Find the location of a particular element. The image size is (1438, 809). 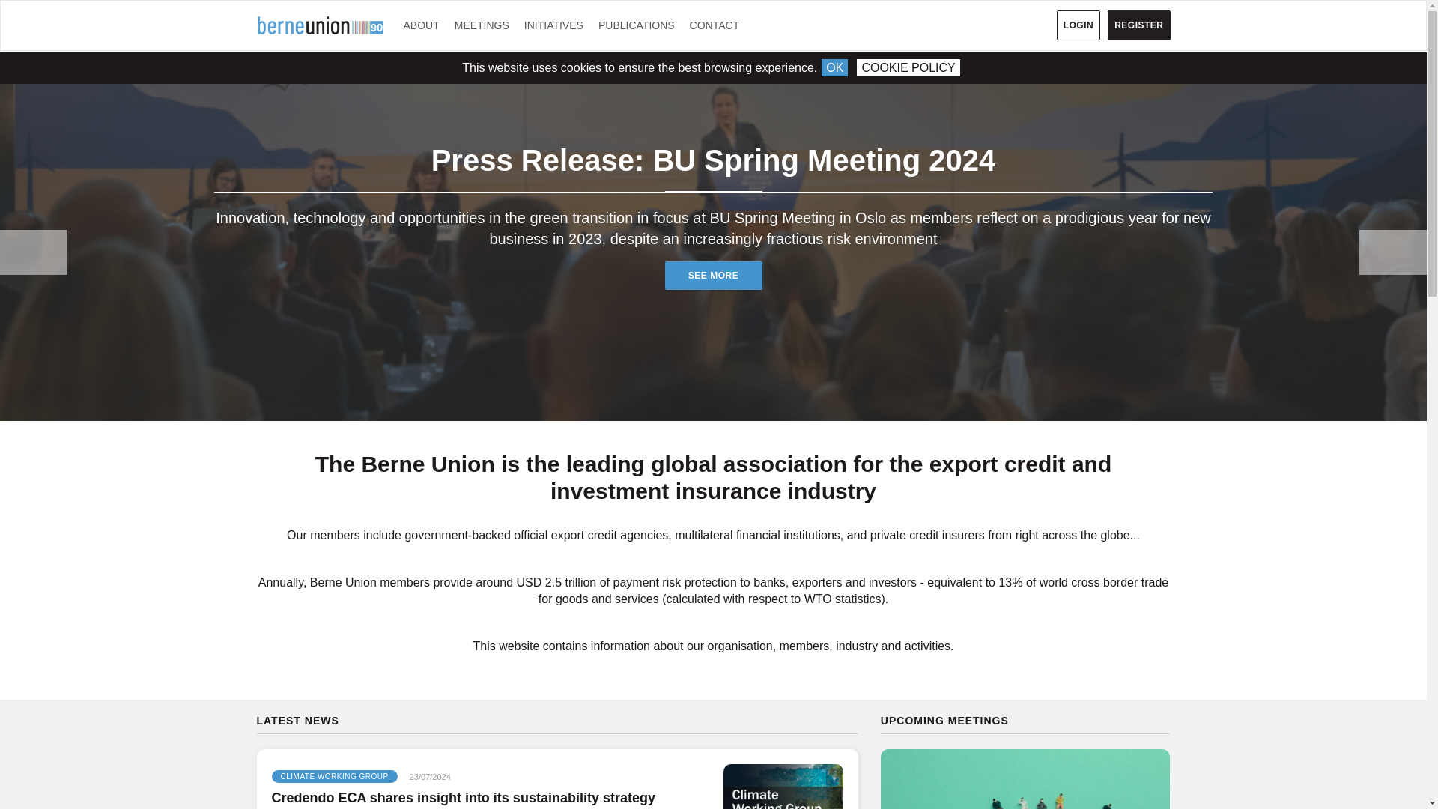

COOKIE POLICY is located at coordinates (908, 67).